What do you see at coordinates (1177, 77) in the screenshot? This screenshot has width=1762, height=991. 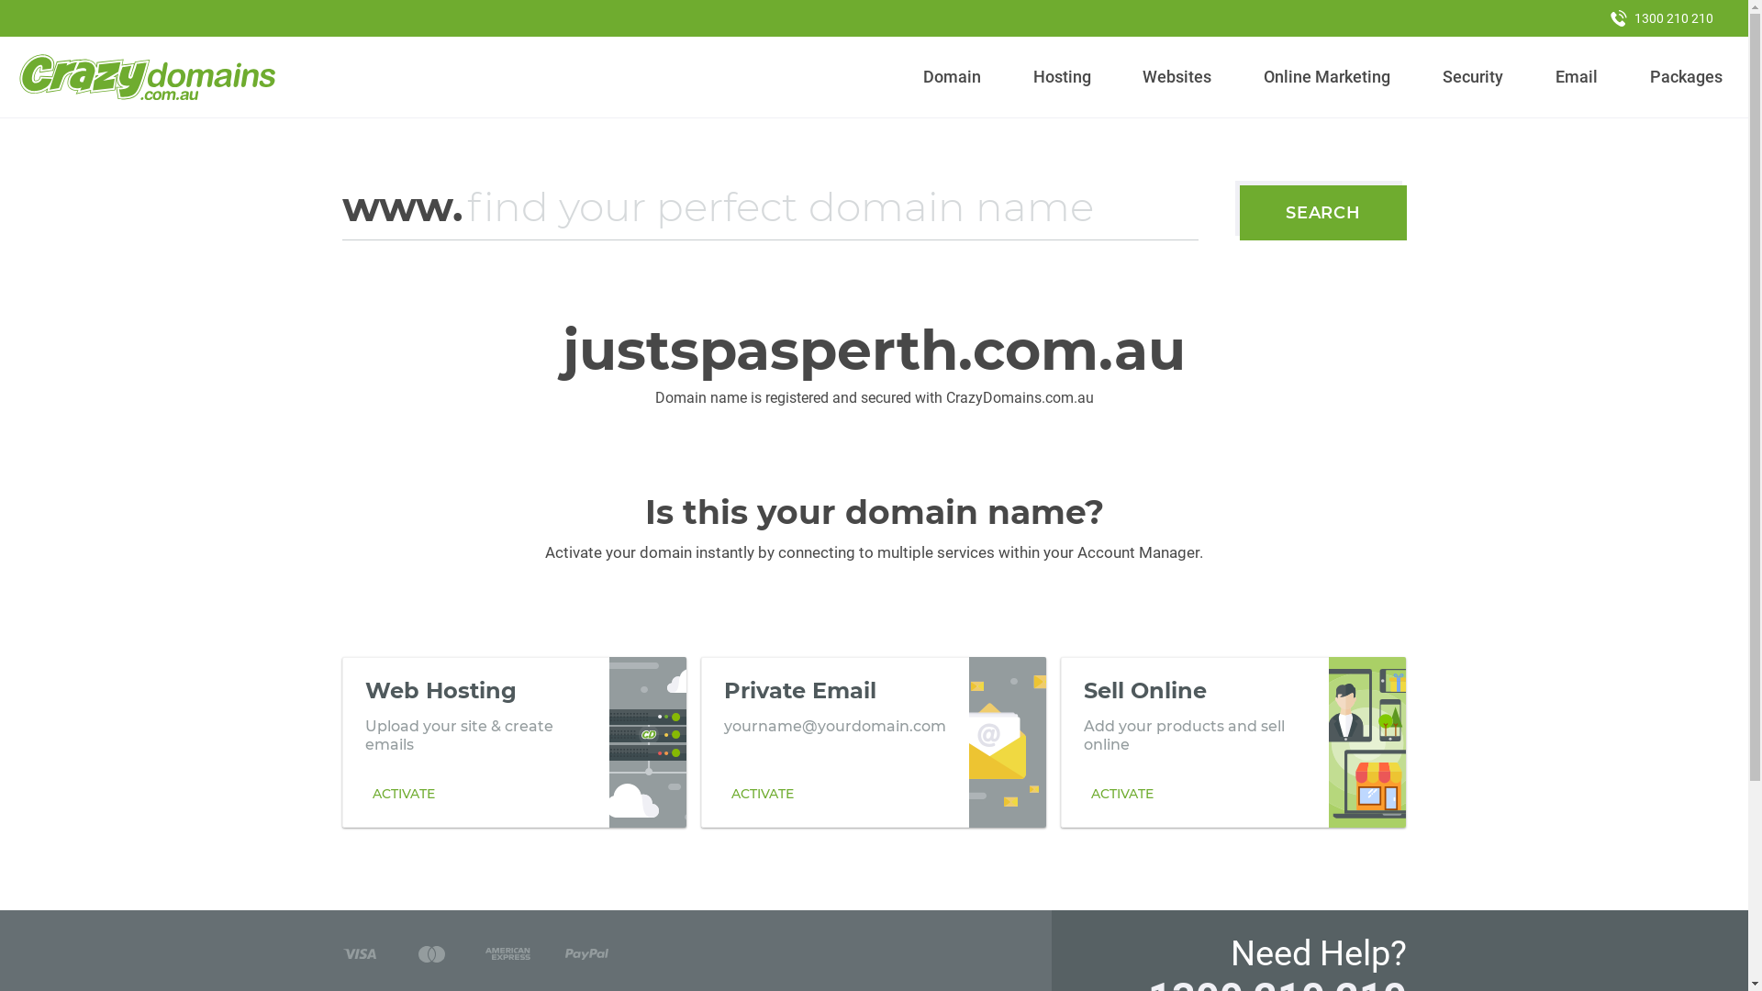 I see `Websites` at bounding box center [1177, 77].